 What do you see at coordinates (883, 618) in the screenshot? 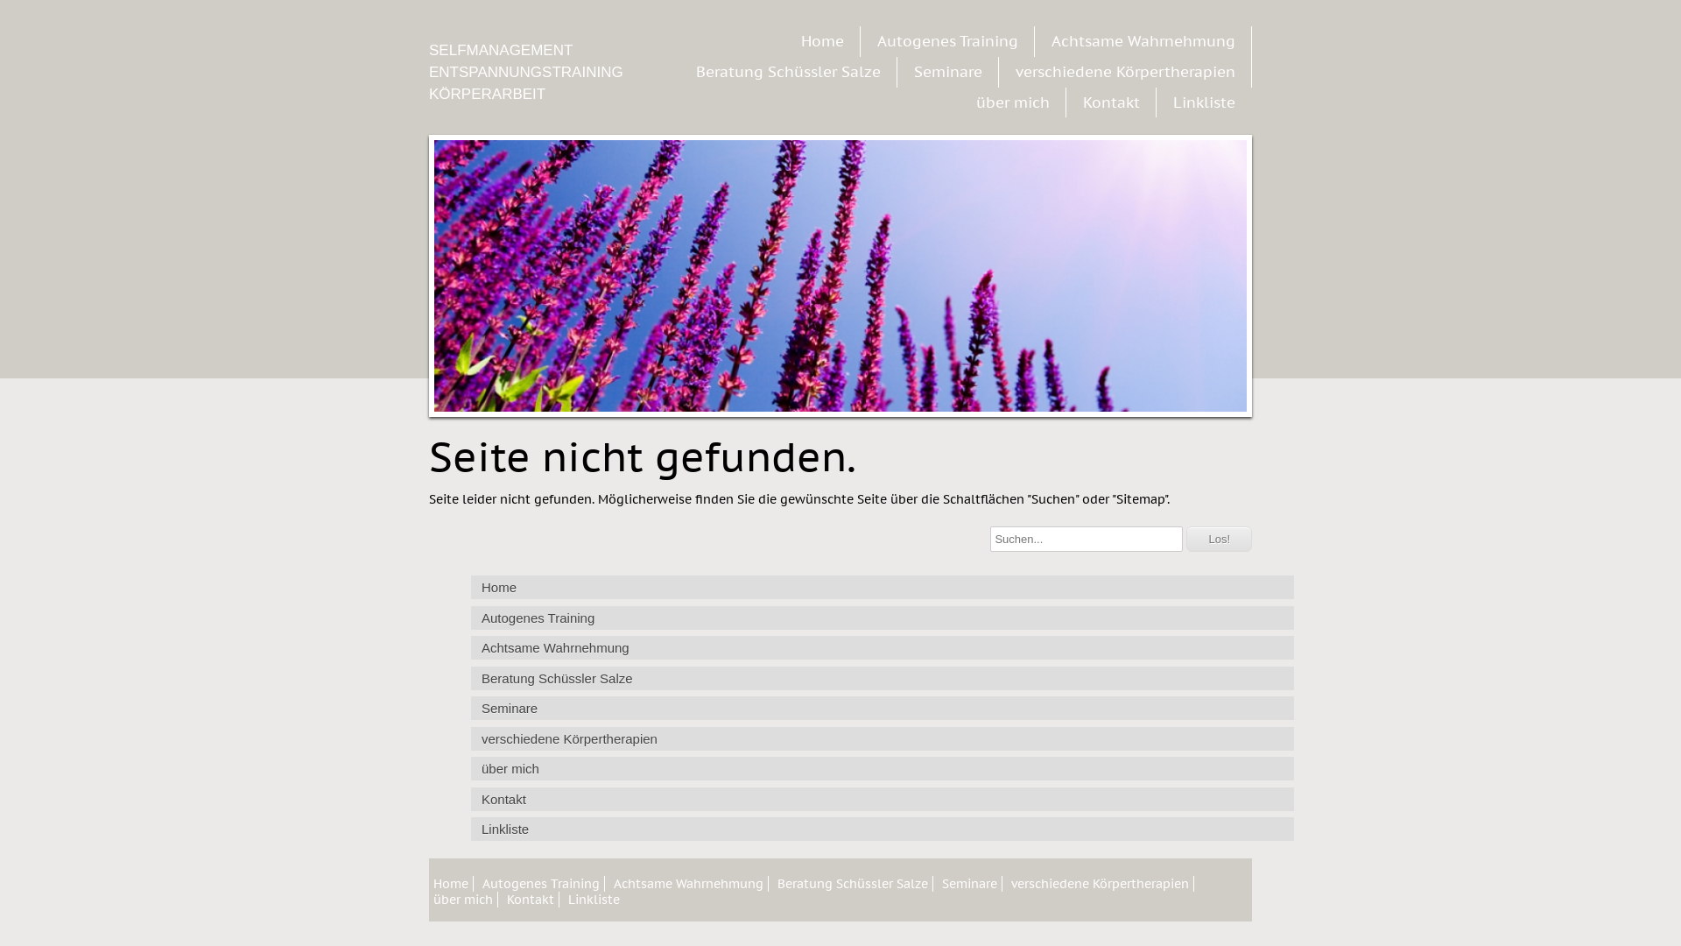
I see `Autogenes Training` at bounding box center [883, 618].